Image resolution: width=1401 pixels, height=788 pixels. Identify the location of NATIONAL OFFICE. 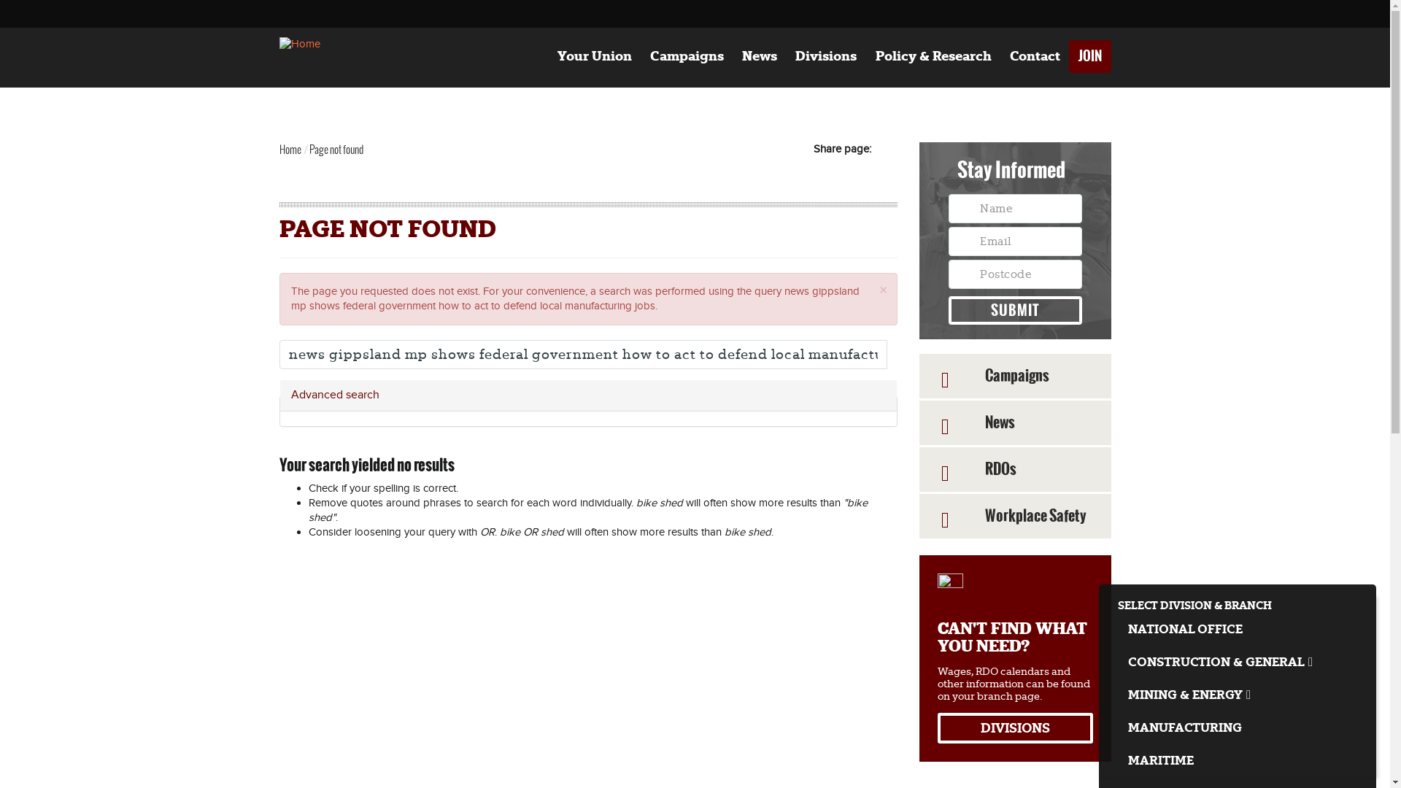
(1238, 629).